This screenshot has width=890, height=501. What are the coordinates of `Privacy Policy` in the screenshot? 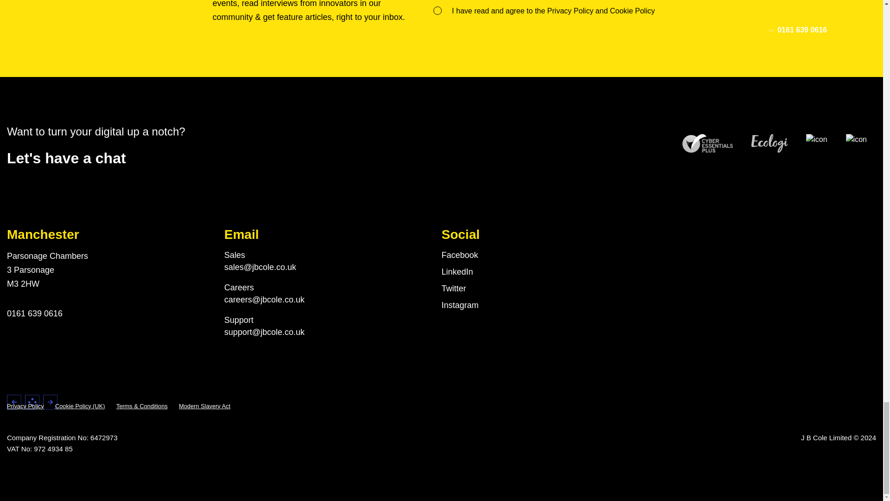 It's located at (25, 405).